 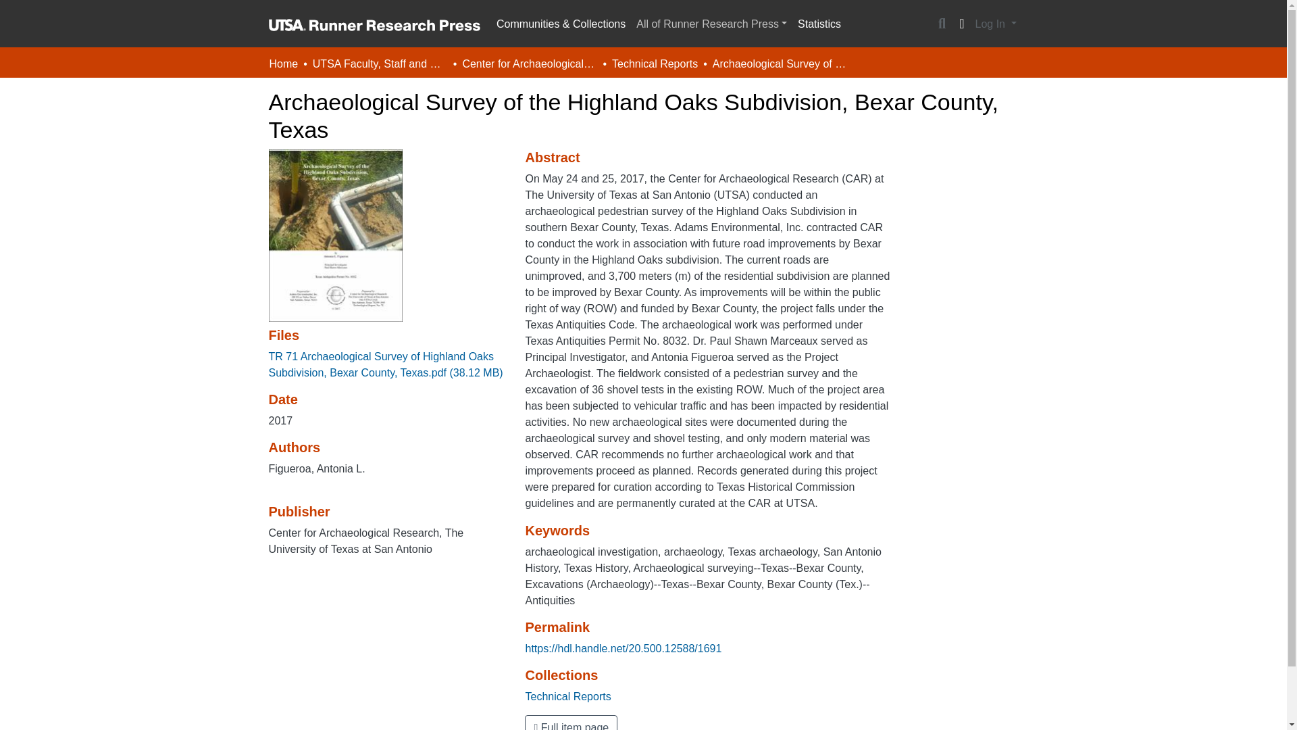 What do you see at coordinates (380, 64) in the screenshot?
I see `UTSA Faculty, Staff and Postdoctoral Researcher Work` at bounding box center [380, 64].